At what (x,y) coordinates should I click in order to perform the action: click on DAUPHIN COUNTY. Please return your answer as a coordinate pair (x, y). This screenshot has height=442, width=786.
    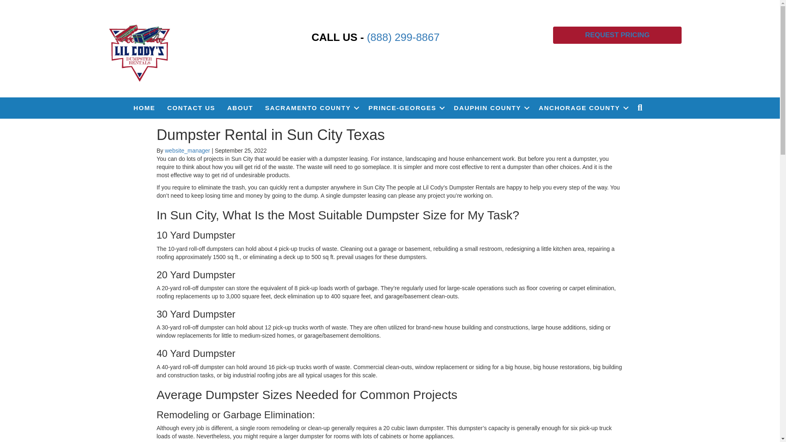
    Looking at the image, I should click on (490, 108).